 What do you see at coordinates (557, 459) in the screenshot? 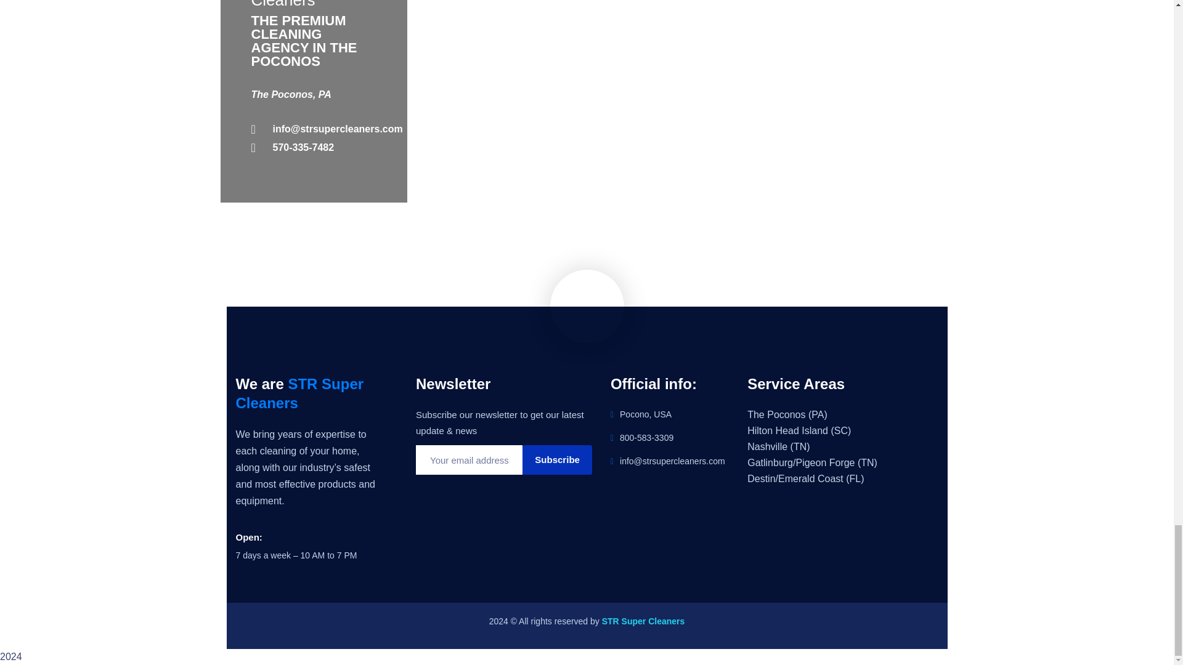
I see `Subscribe` at bounding box center [557, 459].